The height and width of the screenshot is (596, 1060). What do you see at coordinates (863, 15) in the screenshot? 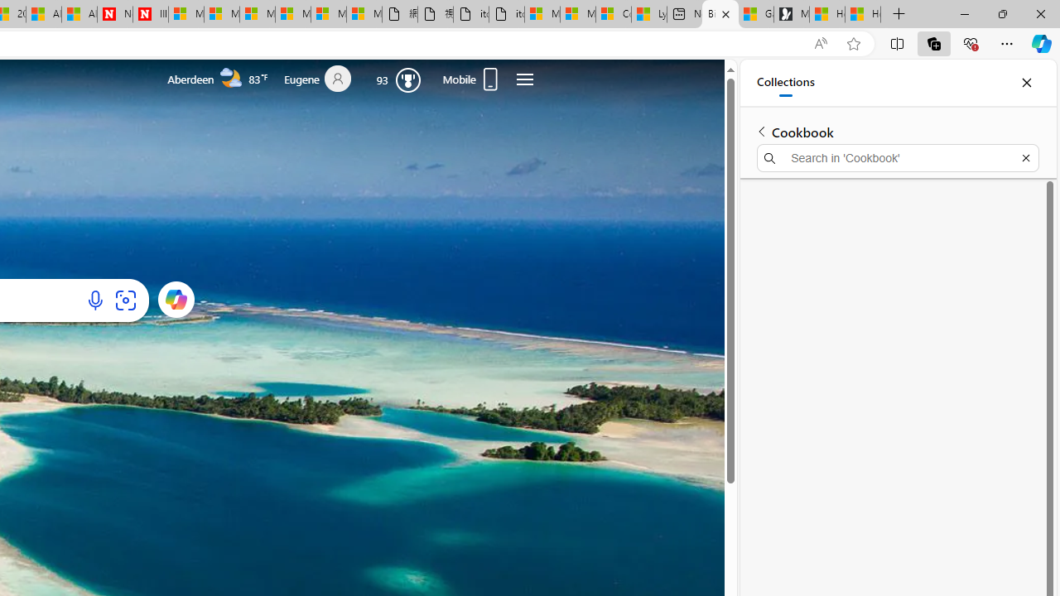
I see `How to Use a TV as a Computer Monitor` at bounding box center [863, 15].